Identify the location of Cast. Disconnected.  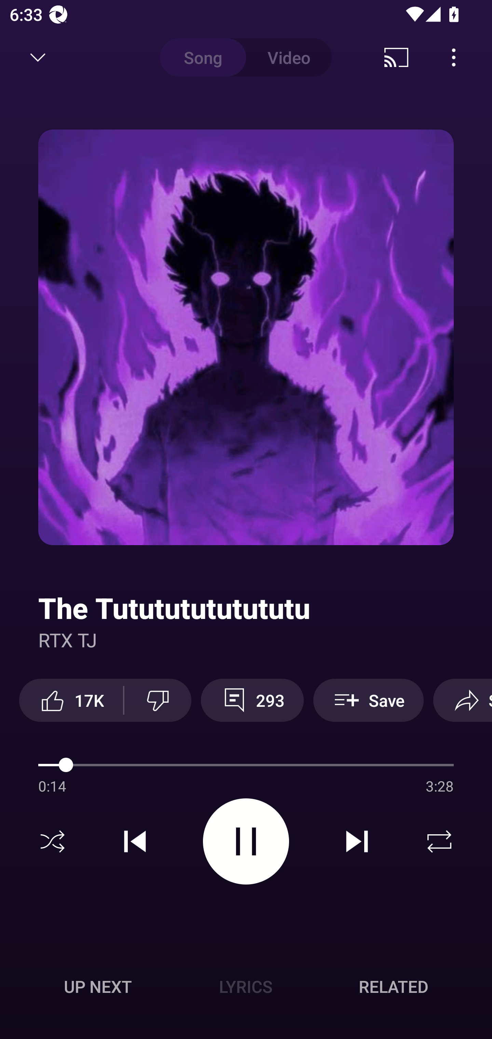
(396, 57).